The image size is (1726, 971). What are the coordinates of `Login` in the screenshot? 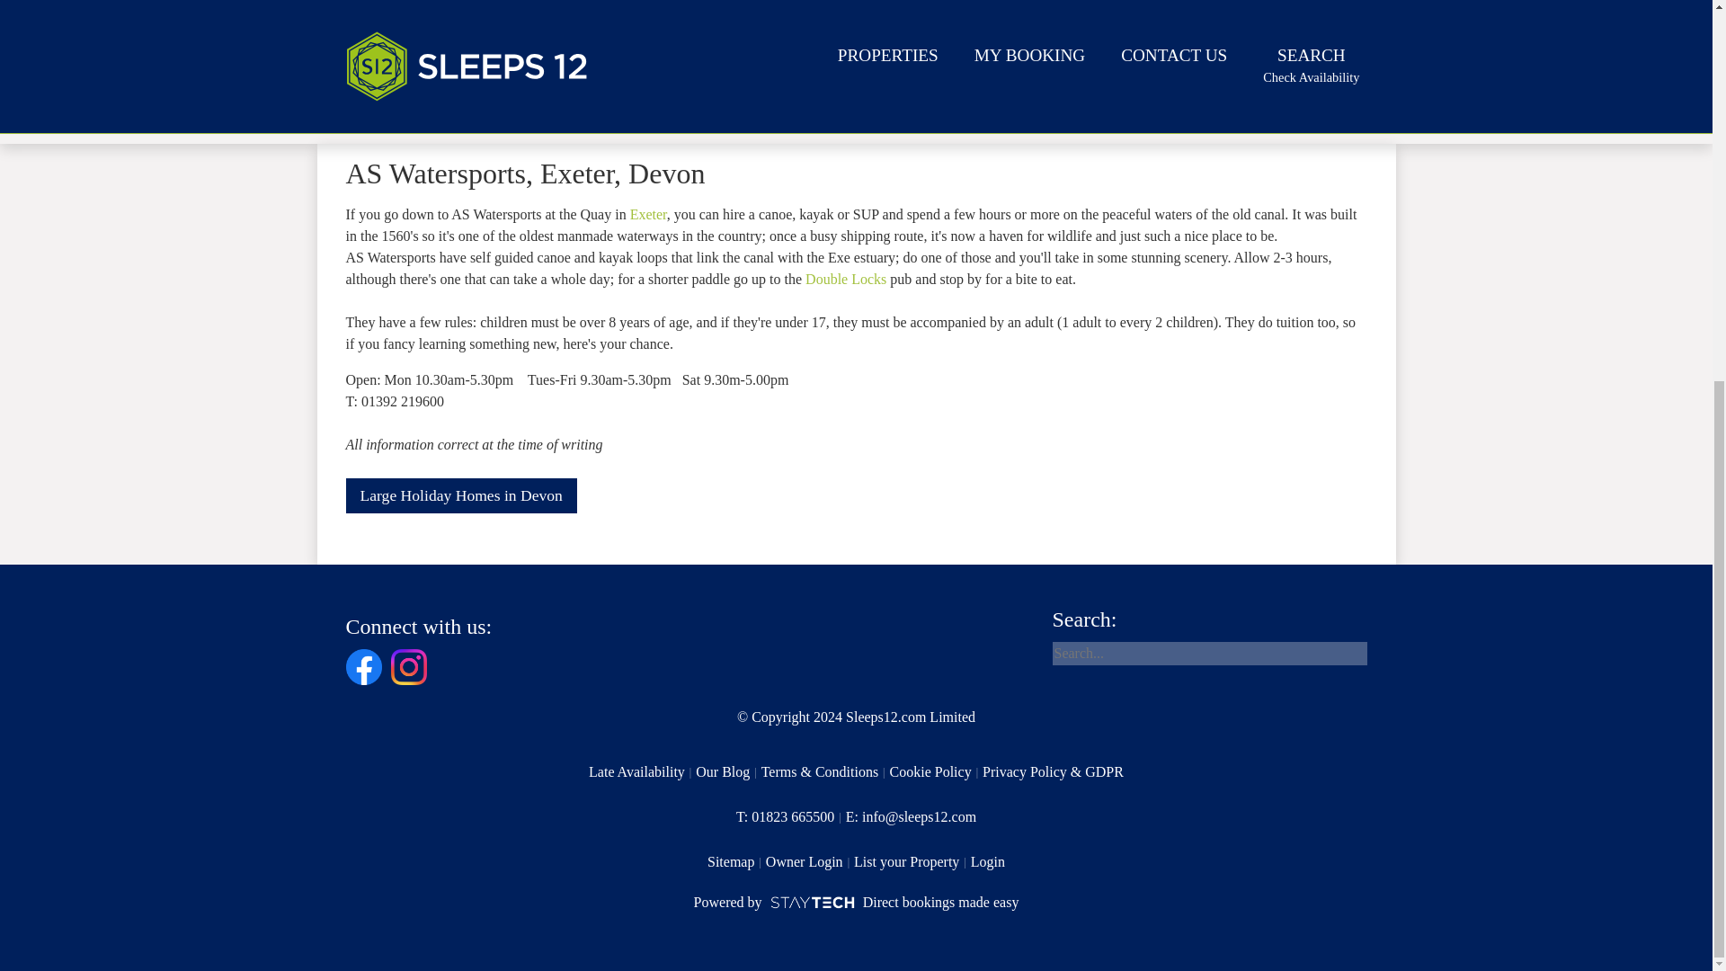 It's located at (810, 861).